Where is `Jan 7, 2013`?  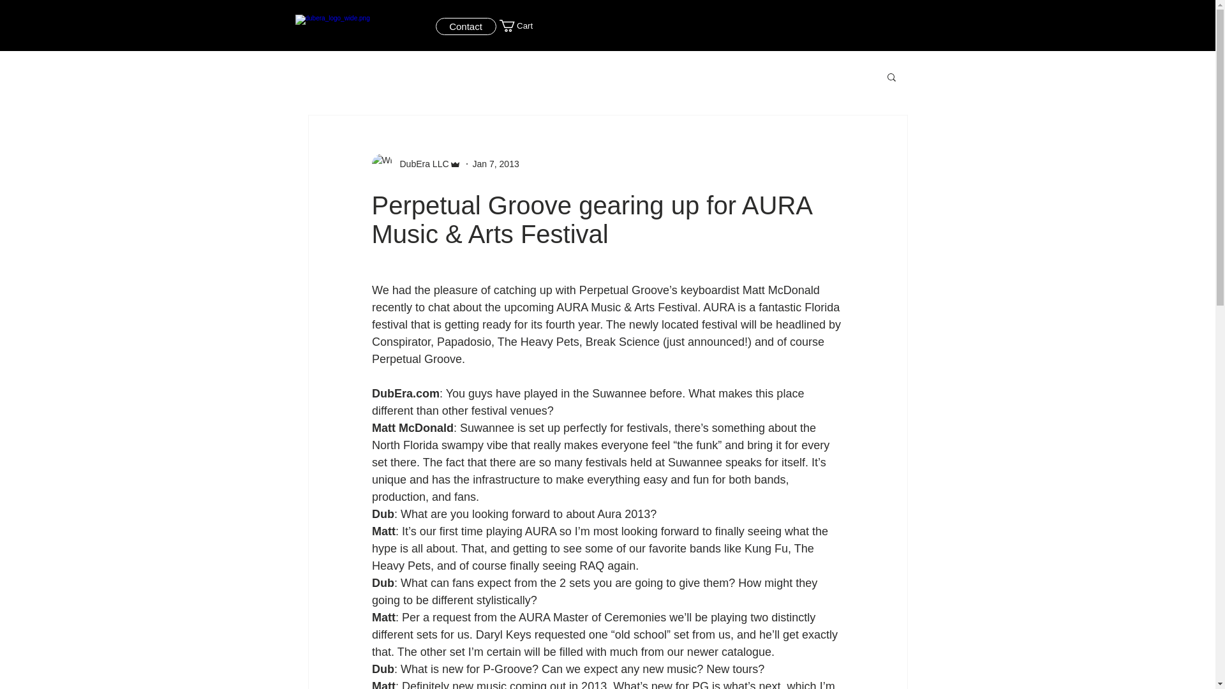 Jan 7, 2013 is located at coordinates (496, 163).